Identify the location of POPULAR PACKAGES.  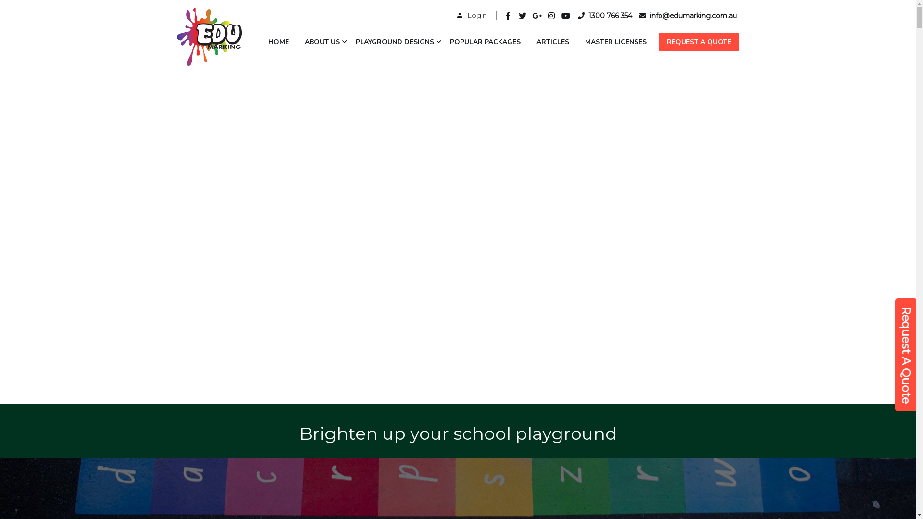
(488, 43).